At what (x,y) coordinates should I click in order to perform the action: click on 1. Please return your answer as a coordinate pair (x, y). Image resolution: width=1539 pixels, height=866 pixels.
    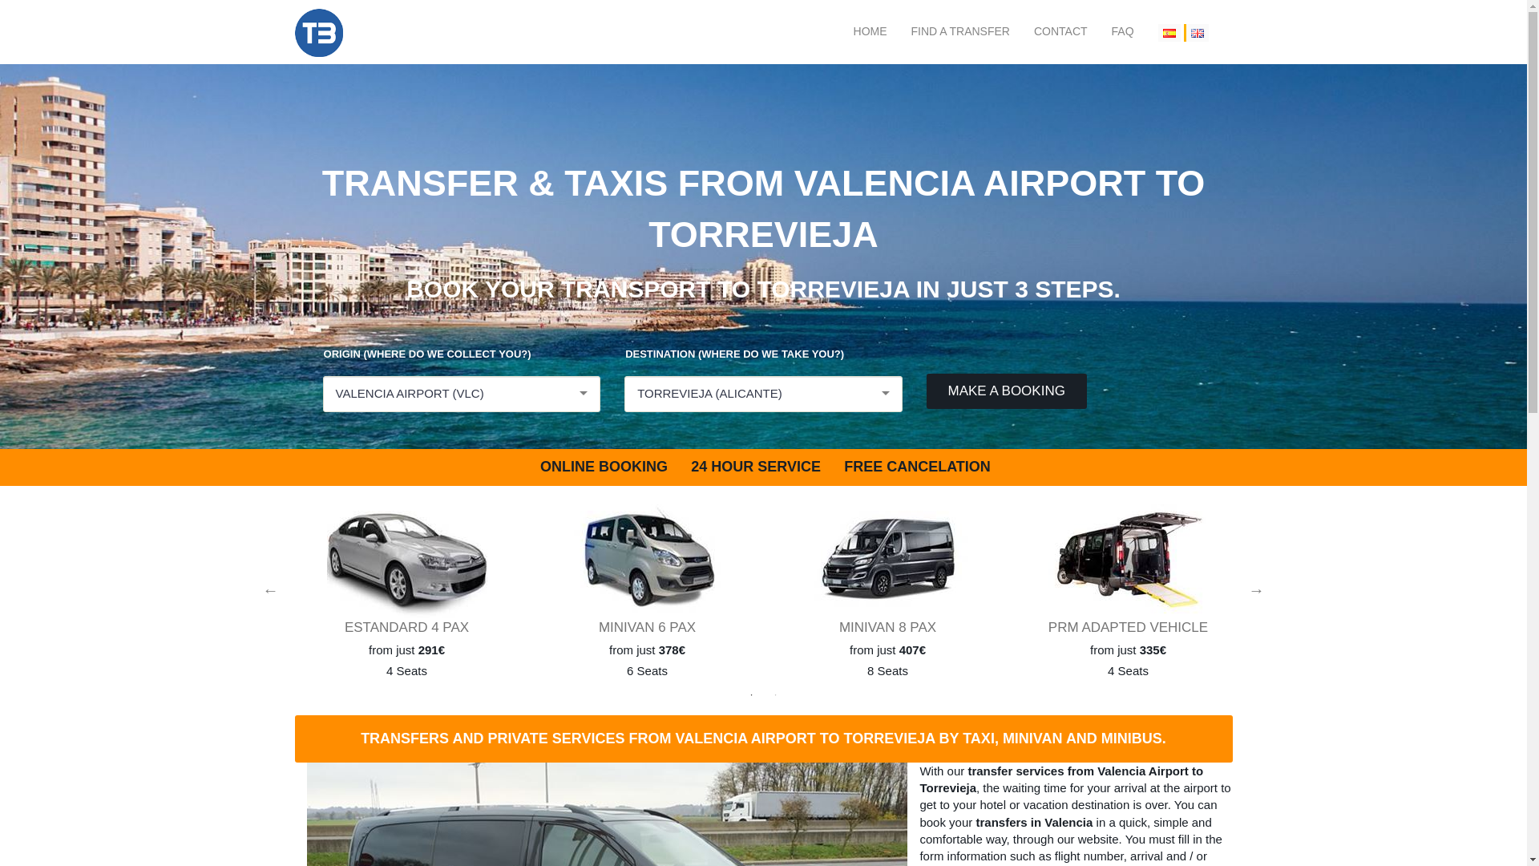
    Looking at the image, I should click on (752, 694).